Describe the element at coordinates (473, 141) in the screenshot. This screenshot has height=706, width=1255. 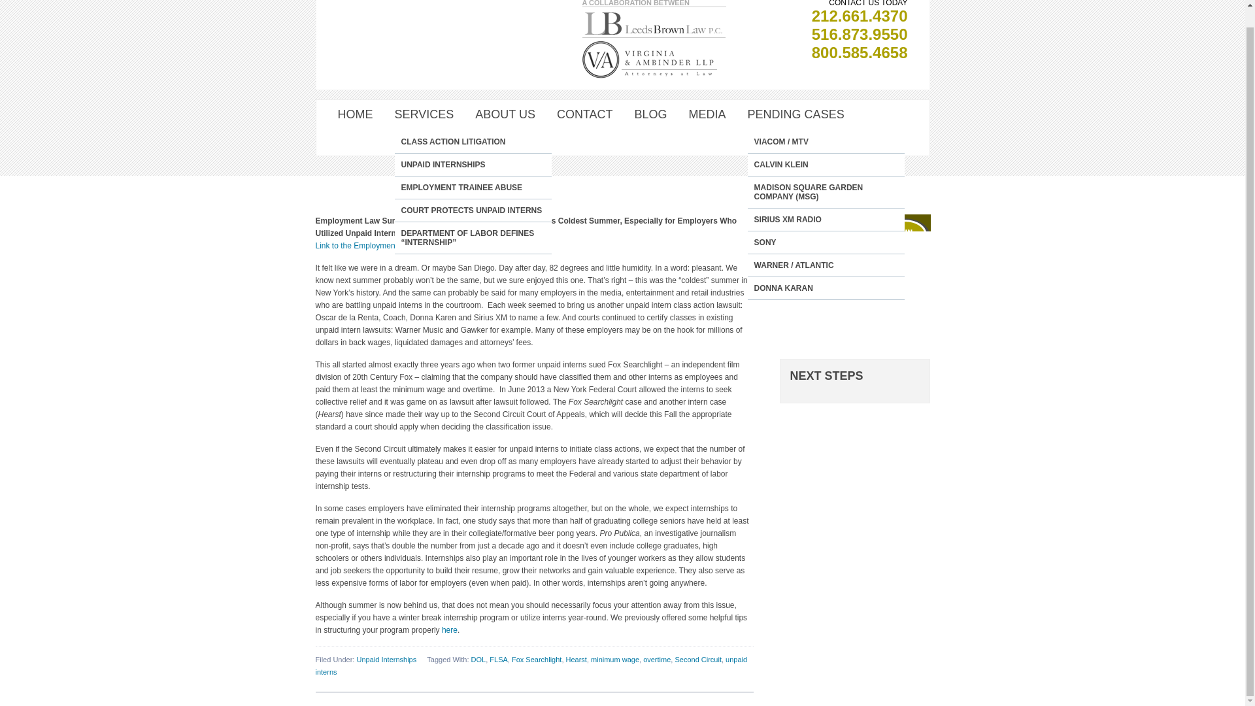
I see `CLASS ACTION LITIGATION` at that location.